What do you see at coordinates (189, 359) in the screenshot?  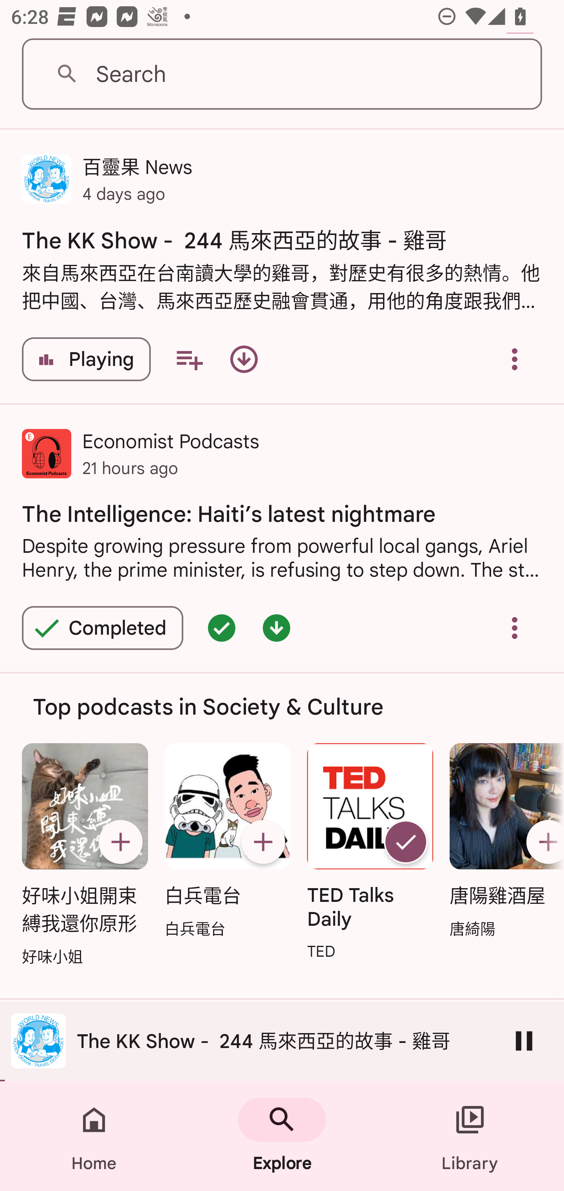 I see `Add to your queue` at bounding box center [189, 359].